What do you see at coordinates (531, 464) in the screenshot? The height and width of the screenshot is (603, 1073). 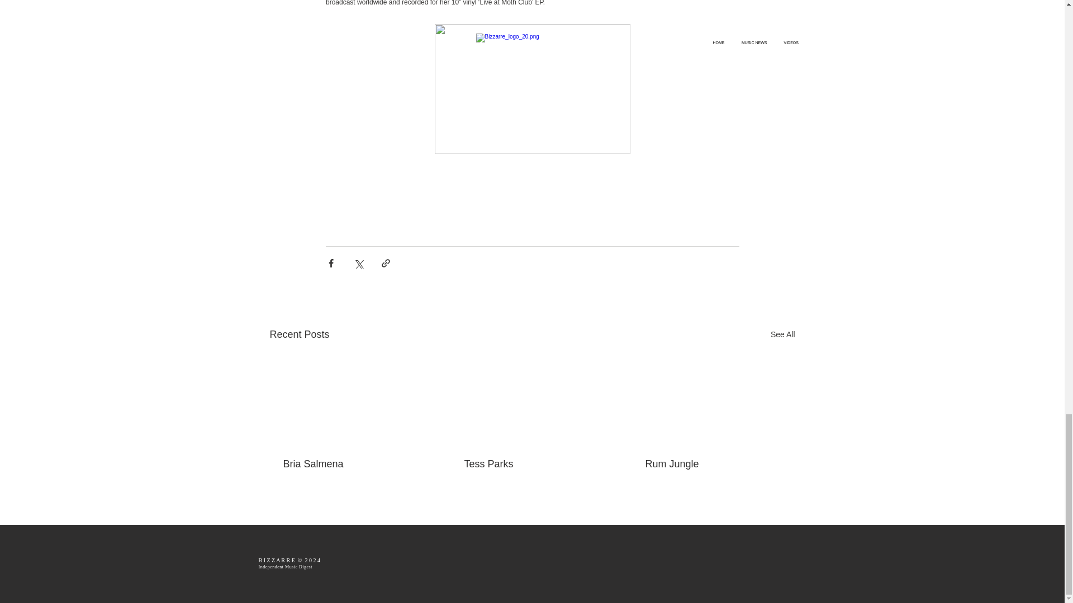 I see `Tess Parks` at bounding box center [531, 464].